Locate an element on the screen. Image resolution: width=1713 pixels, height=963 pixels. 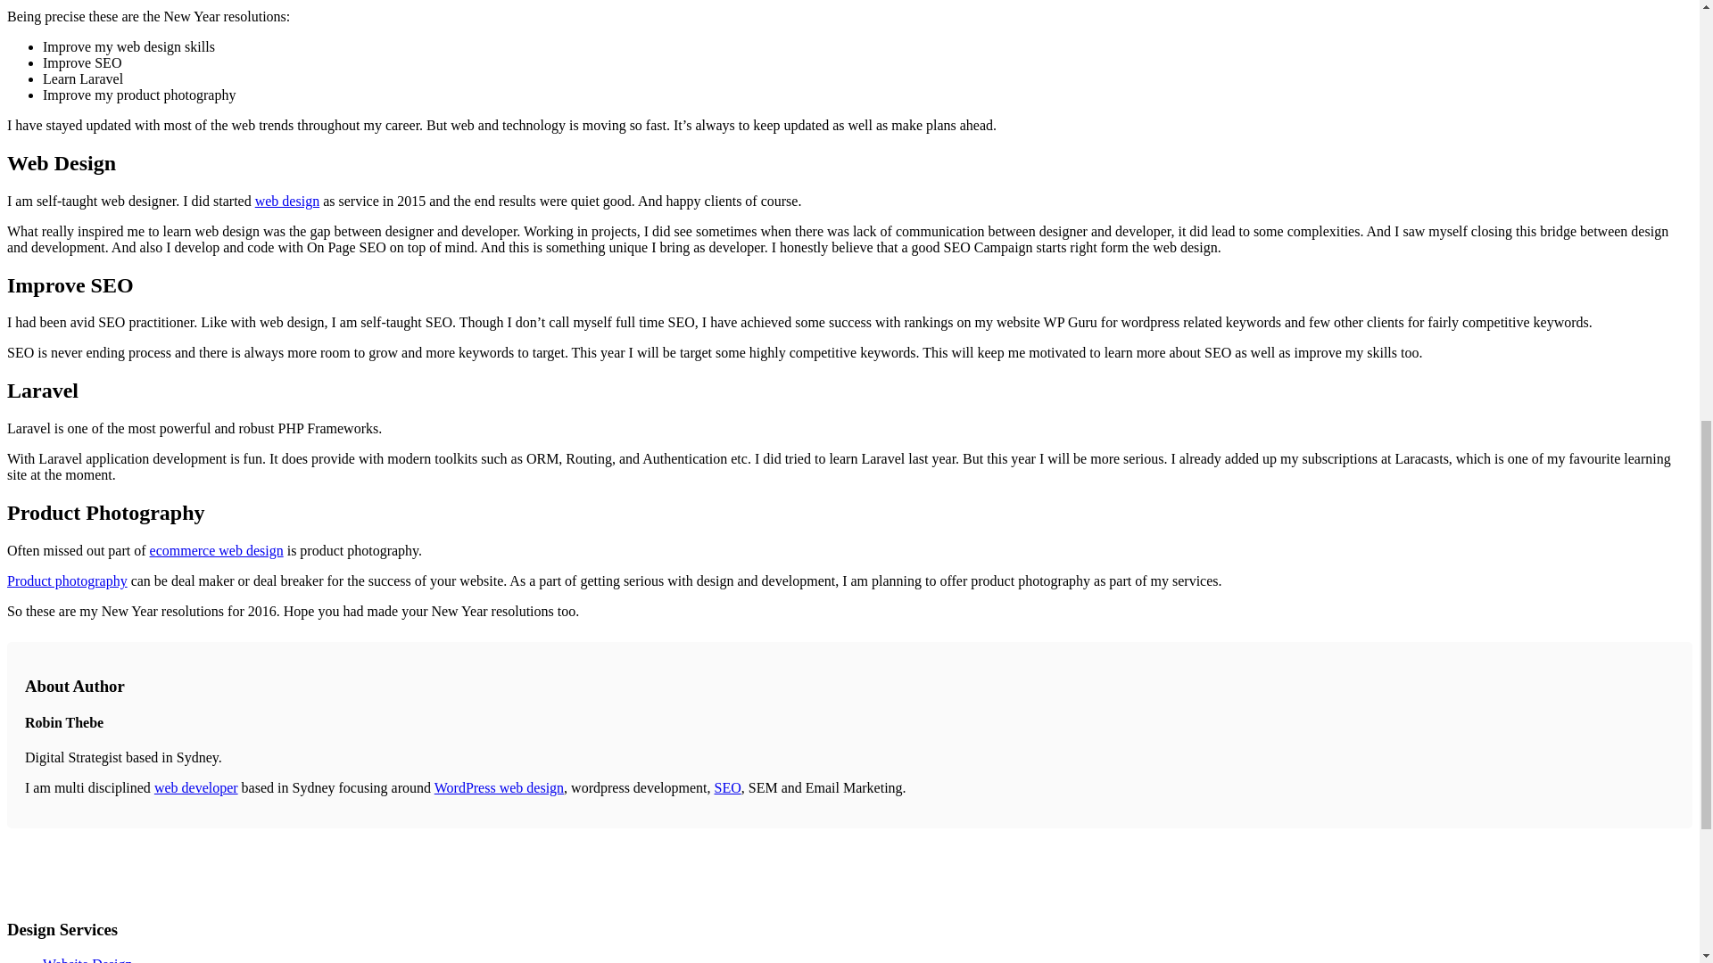
WordPress web design is located at coordinates (499, 787).